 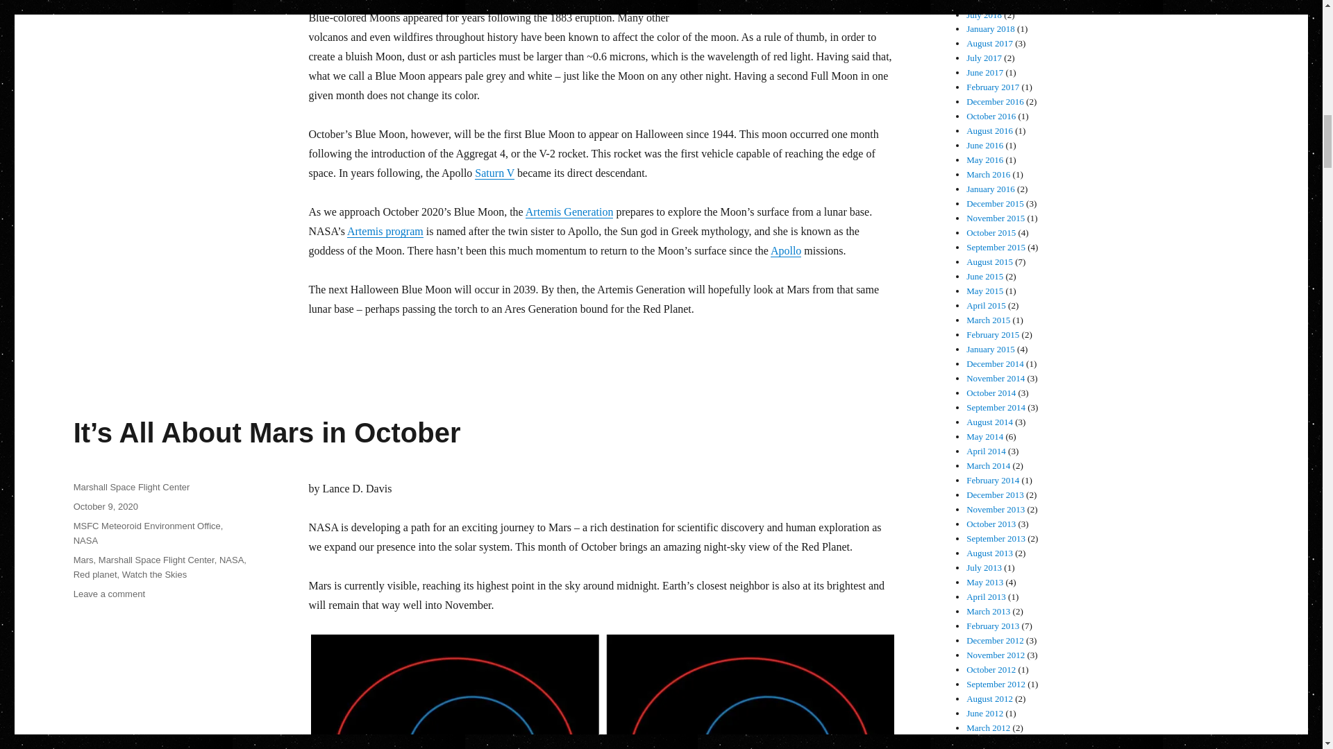 What do you see at coordinates (147, 526) in the screenshot?
I see `MSFC Meteoroid Environment Office` at bounding box center [147, 526].